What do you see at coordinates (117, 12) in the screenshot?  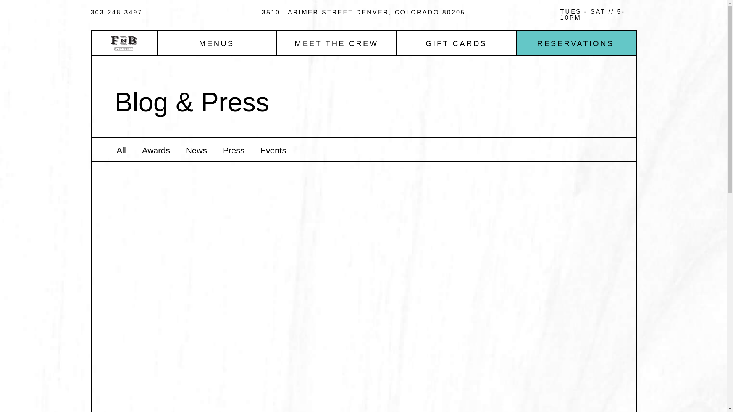 I see `303.248.3497` at bounding box center [117, 12].